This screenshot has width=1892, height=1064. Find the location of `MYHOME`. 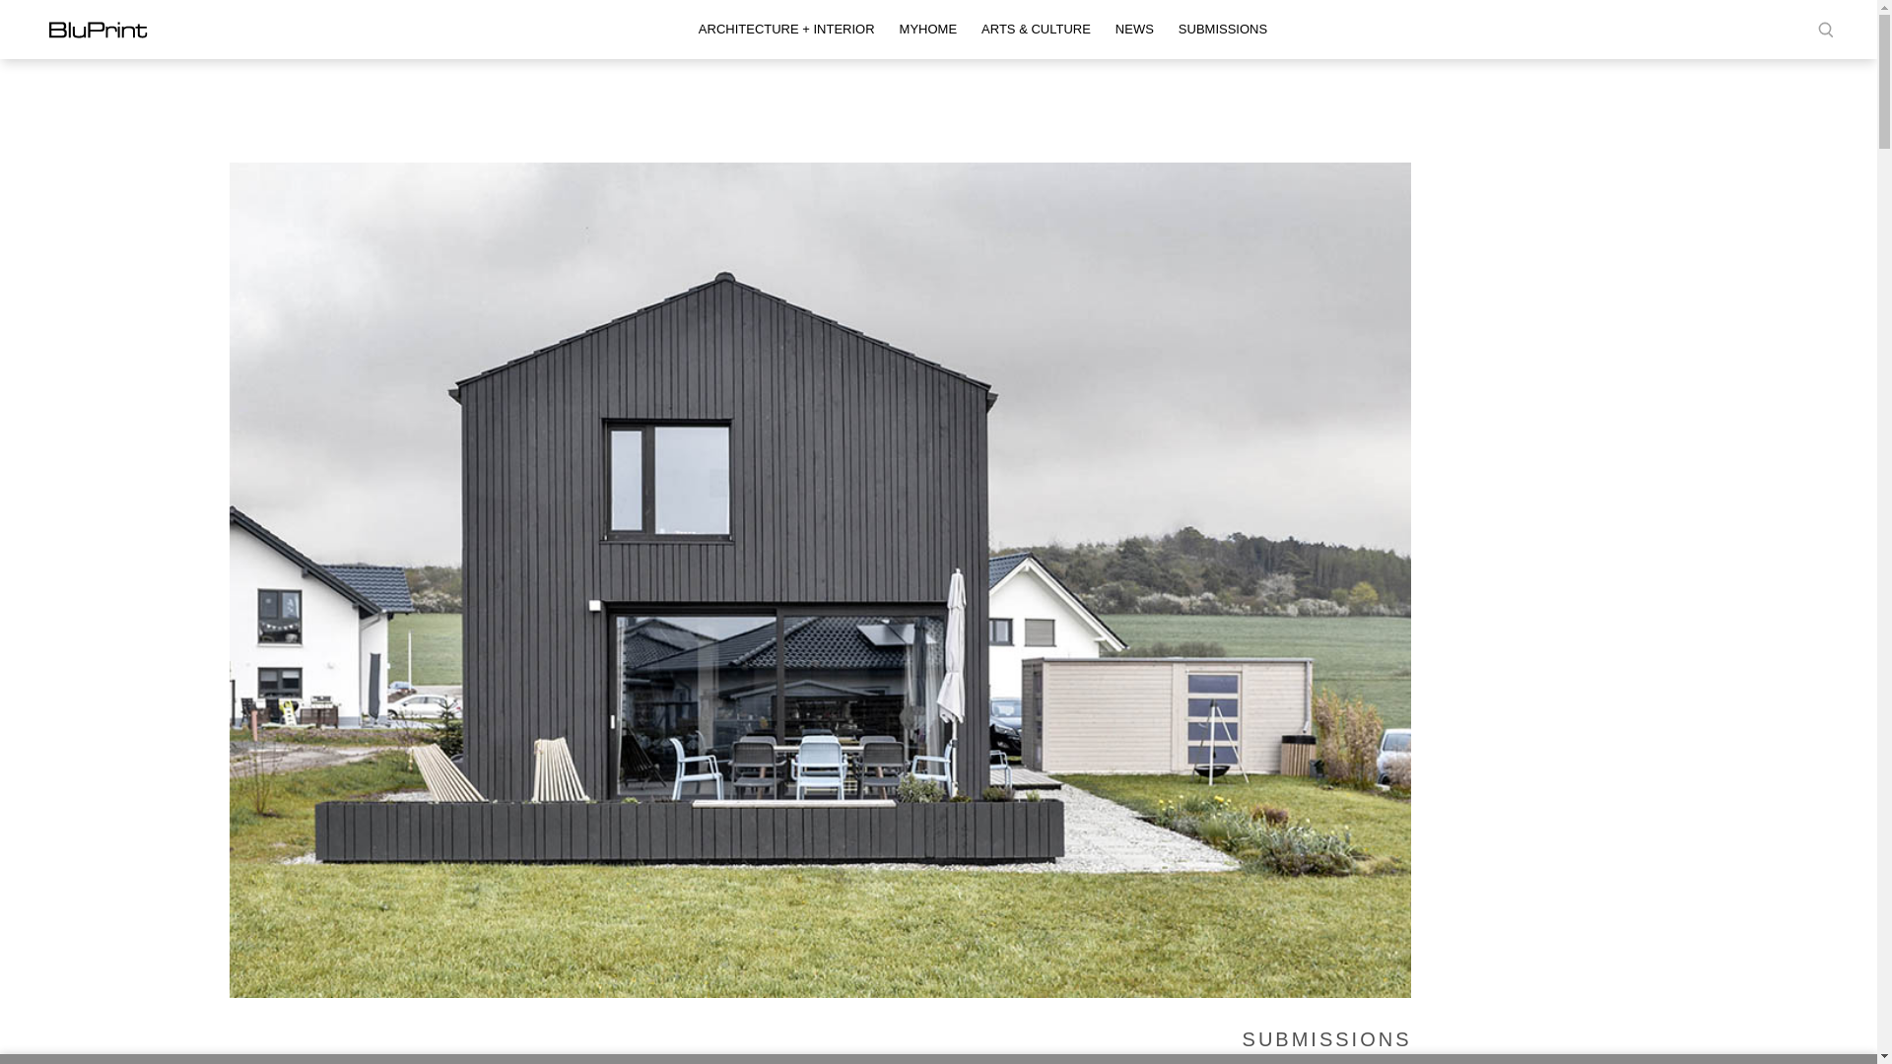

MYHOME is located at coordinates (928, 30).